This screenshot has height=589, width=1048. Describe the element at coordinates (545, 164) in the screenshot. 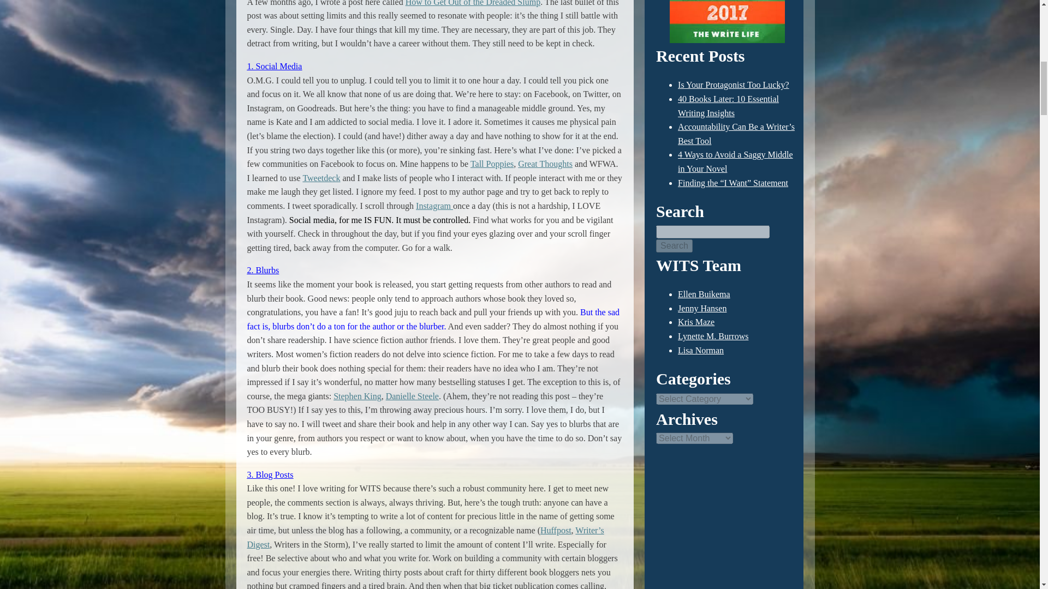

I see `Great Thoughts` at that location.